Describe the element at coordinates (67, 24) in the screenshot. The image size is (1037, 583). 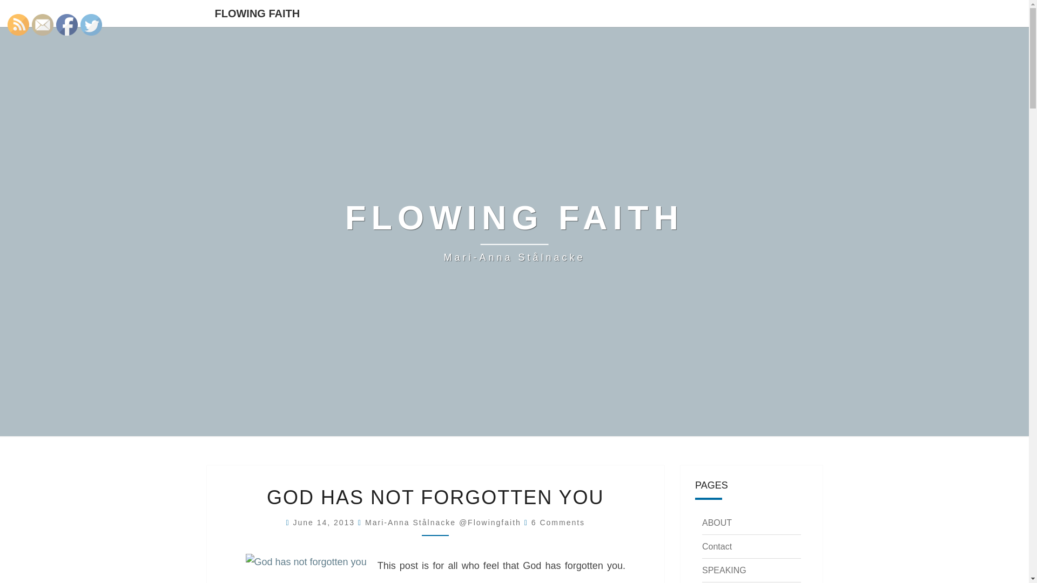
I see `Facebook` at that location.